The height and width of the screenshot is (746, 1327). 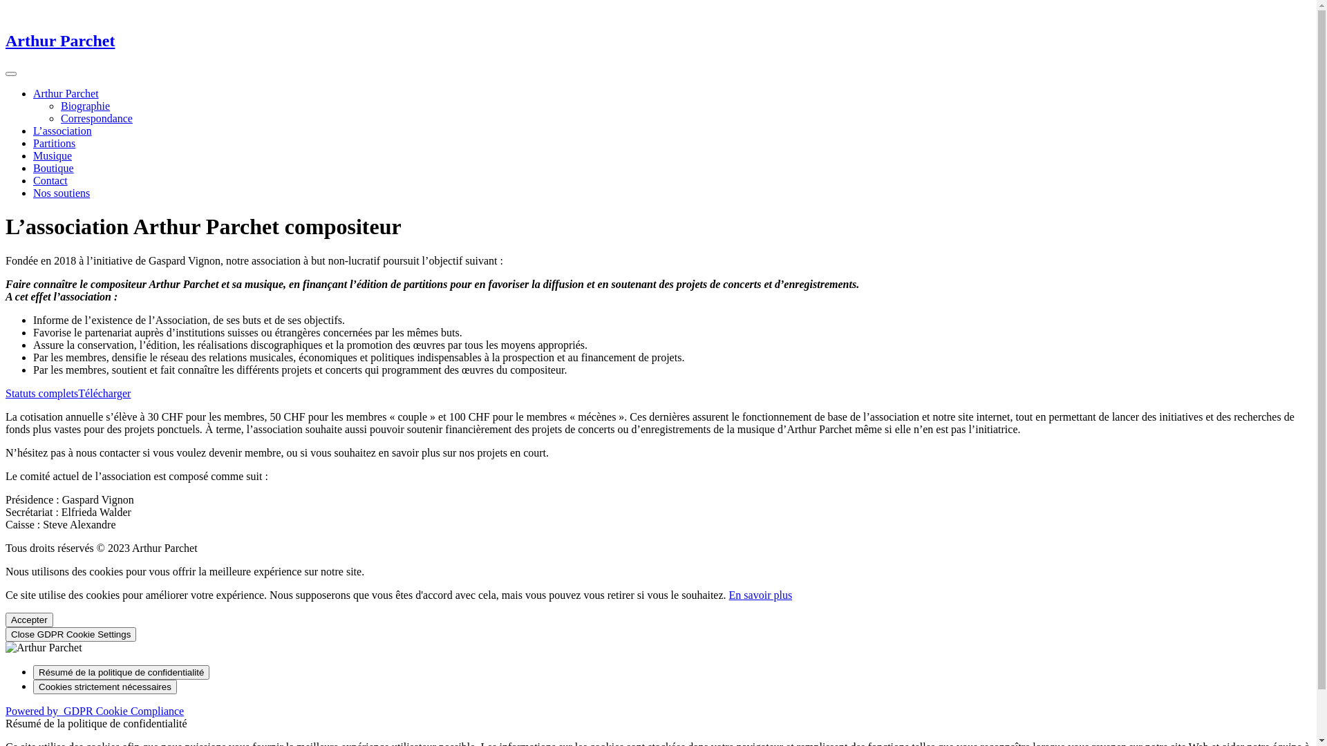 What do you see at coordinates (53, 156) in the screenshot?
I see `Musique` at bounding box center [53, 156].